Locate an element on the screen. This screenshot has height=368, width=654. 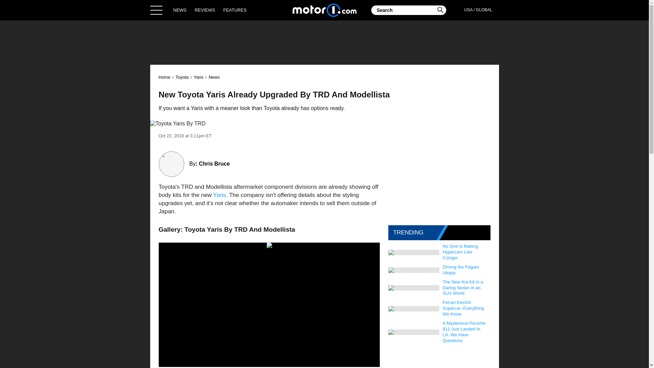
FEATURES is located at coordinates (234, 10).